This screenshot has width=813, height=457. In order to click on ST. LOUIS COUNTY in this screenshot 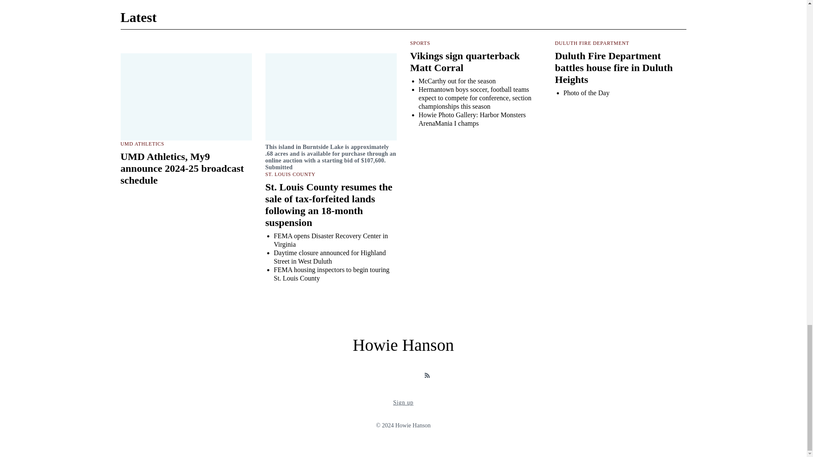, I will do `click(290, 174)`.